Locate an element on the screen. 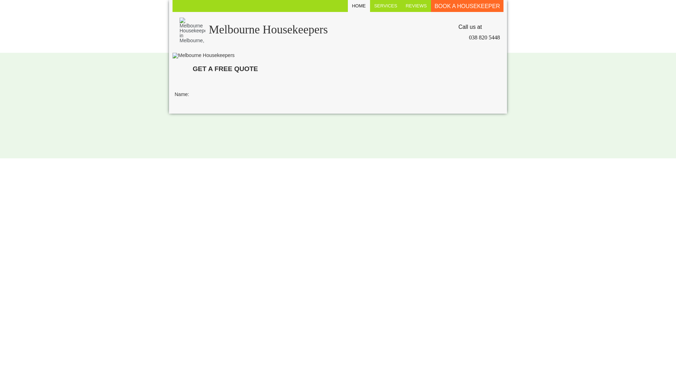 This screenshot has width=676, height=380. SERVICES is located at coordinates (386, 6).